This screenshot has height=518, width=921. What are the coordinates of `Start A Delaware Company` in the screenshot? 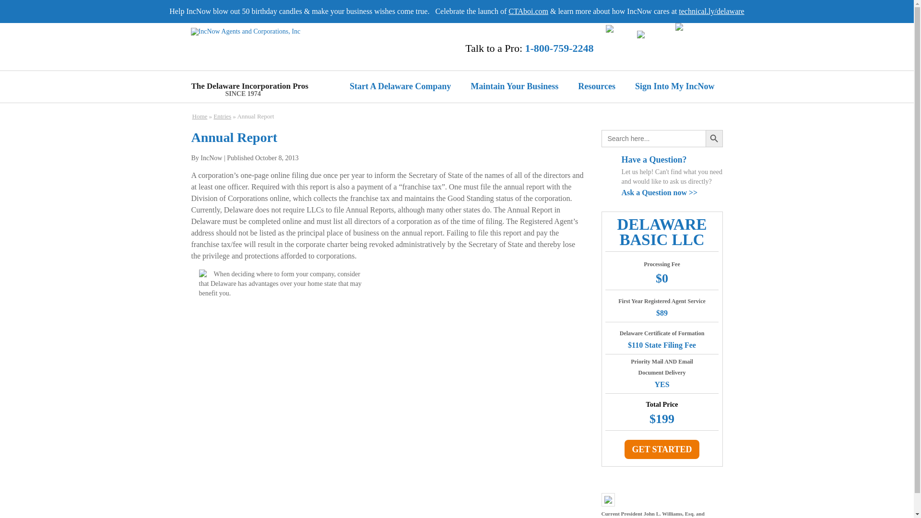 It's located at (404, 86).